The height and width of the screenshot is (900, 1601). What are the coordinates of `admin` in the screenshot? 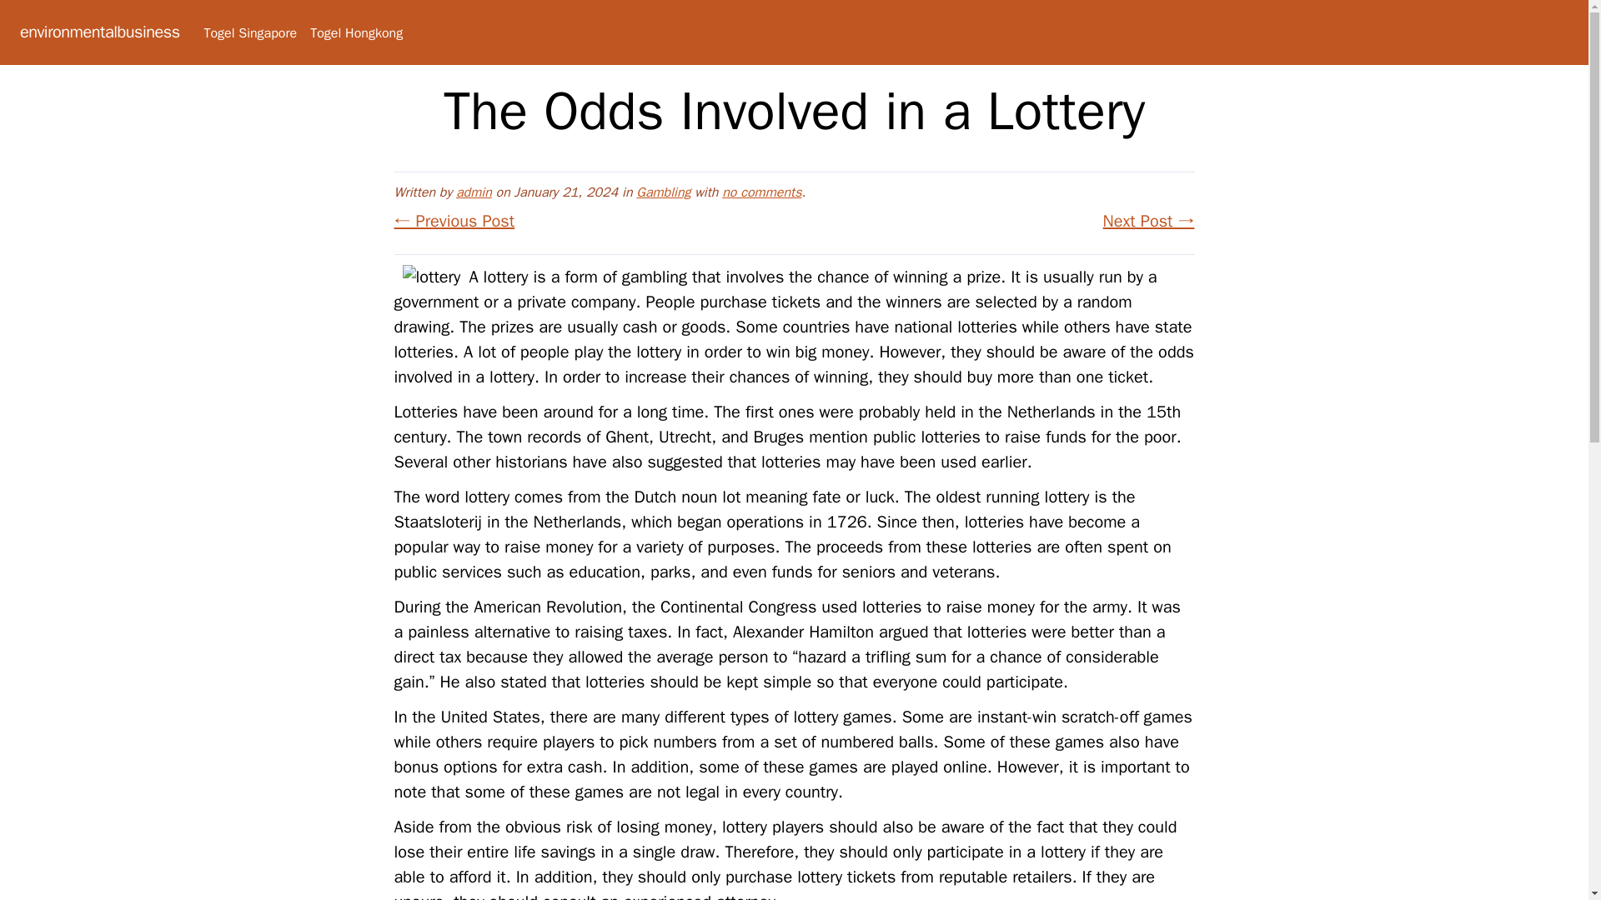 It's located at (474, 192).